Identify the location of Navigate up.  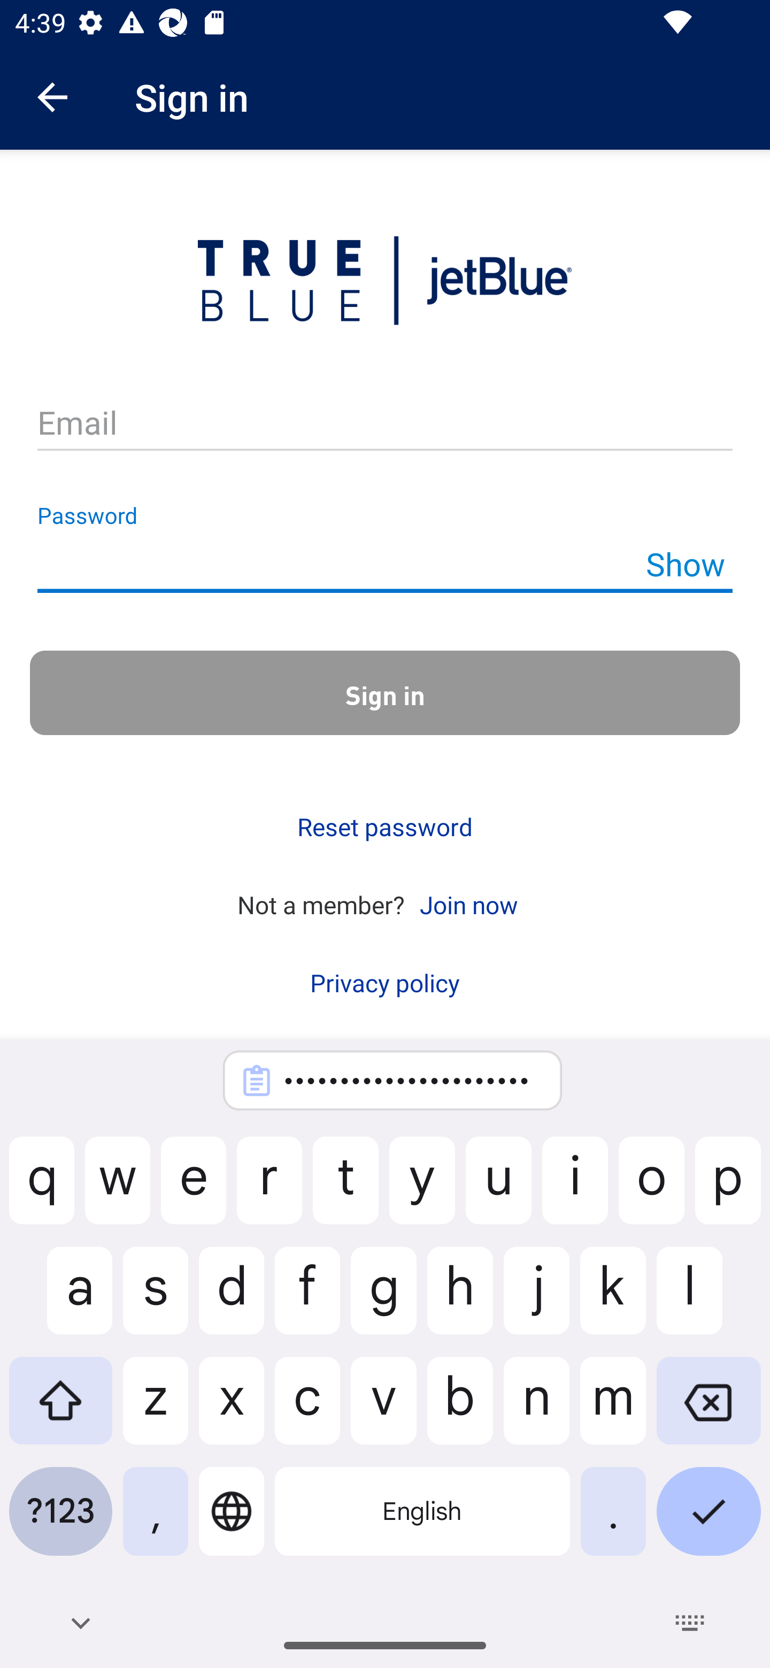
(52, 97).